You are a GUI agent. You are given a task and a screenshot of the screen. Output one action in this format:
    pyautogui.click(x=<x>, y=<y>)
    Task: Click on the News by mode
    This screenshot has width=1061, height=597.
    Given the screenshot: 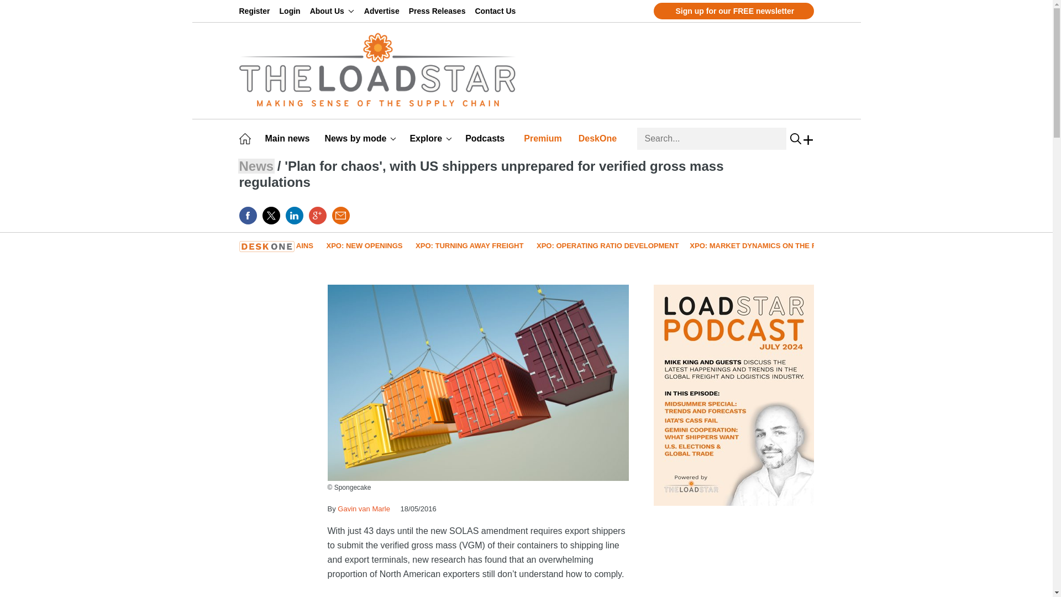 What is the action you would take?
    pyautogui.click(x=360, y=139)
    